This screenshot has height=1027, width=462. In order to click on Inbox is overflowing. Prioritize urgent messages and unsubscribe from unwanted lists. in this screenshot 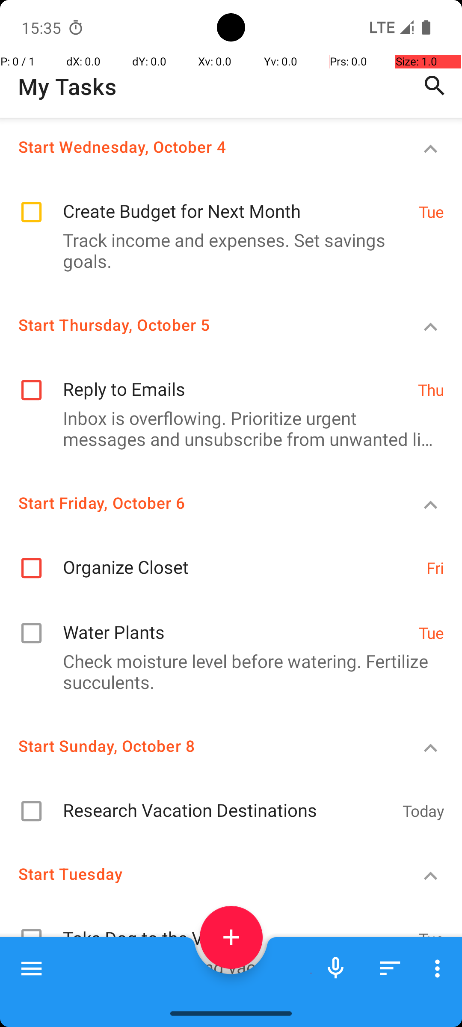, I will do `click(227, 428)`.